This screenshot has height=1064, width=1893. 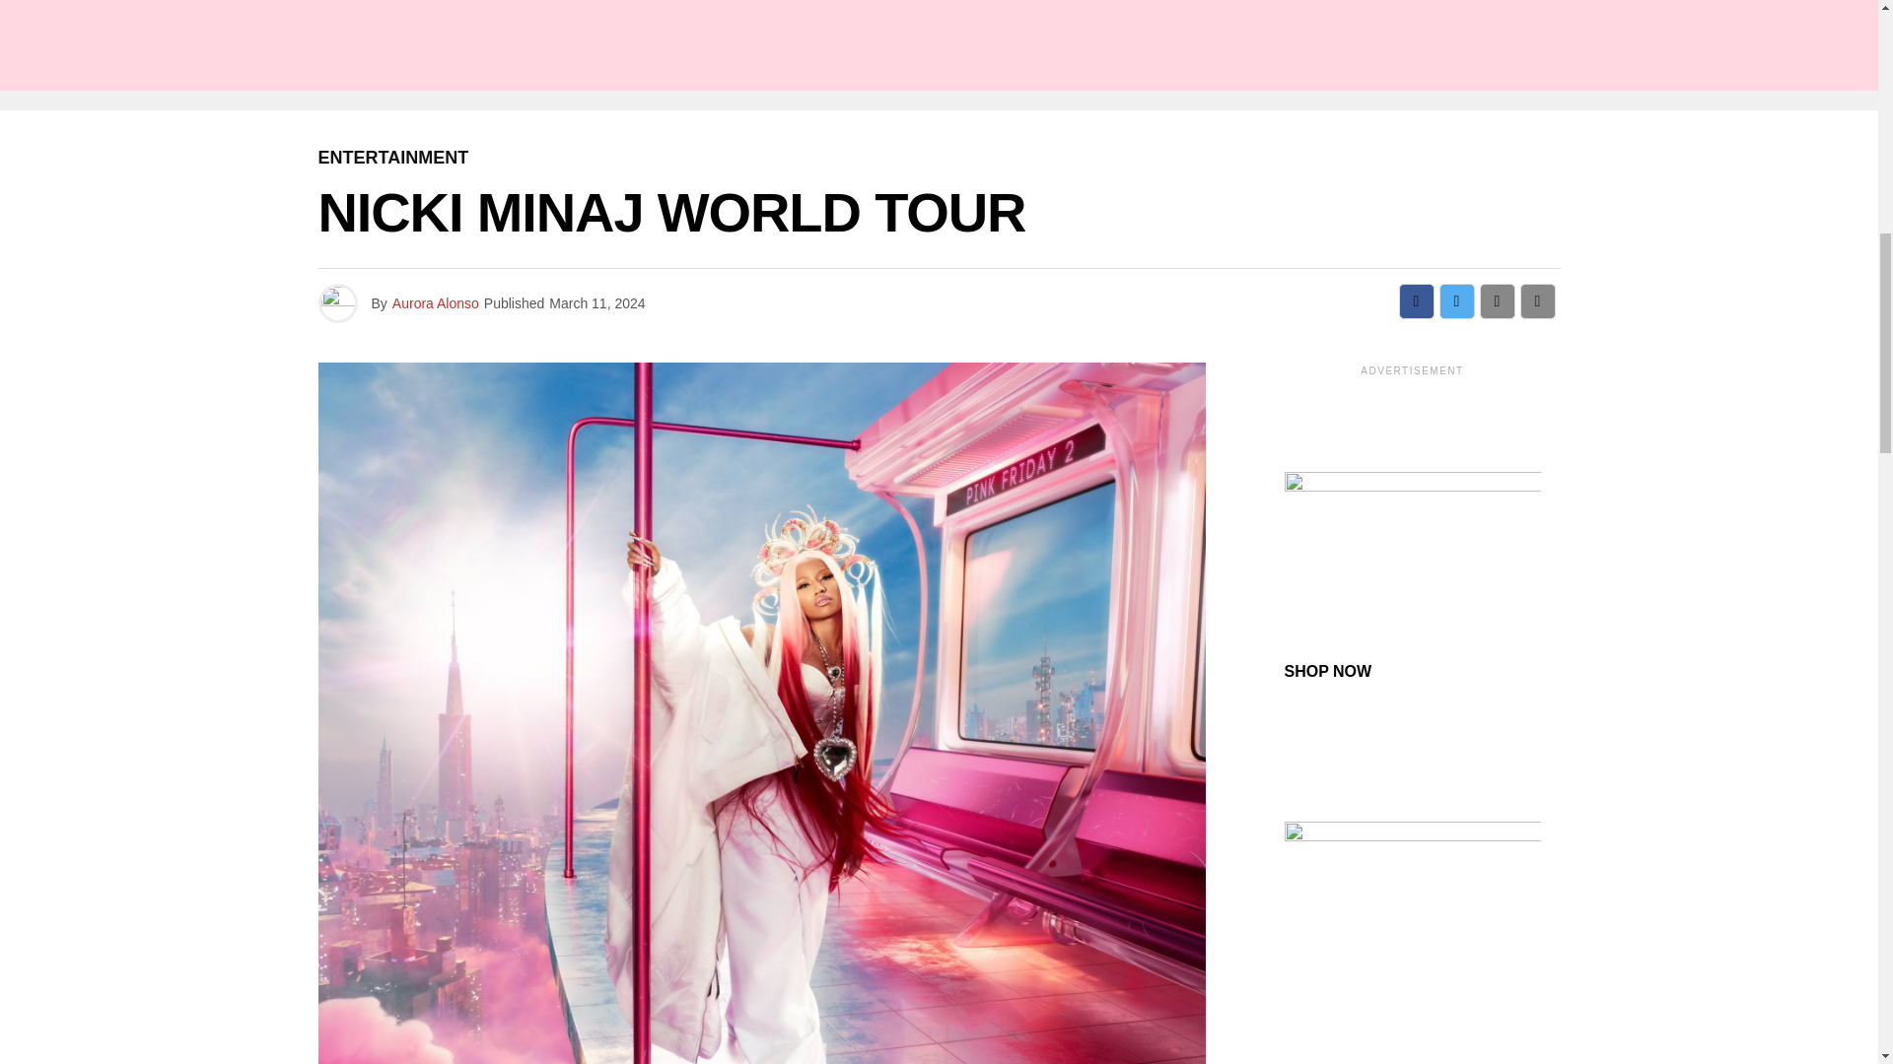 I want to click on Aurora Alonso, so click(x=435, y=303).